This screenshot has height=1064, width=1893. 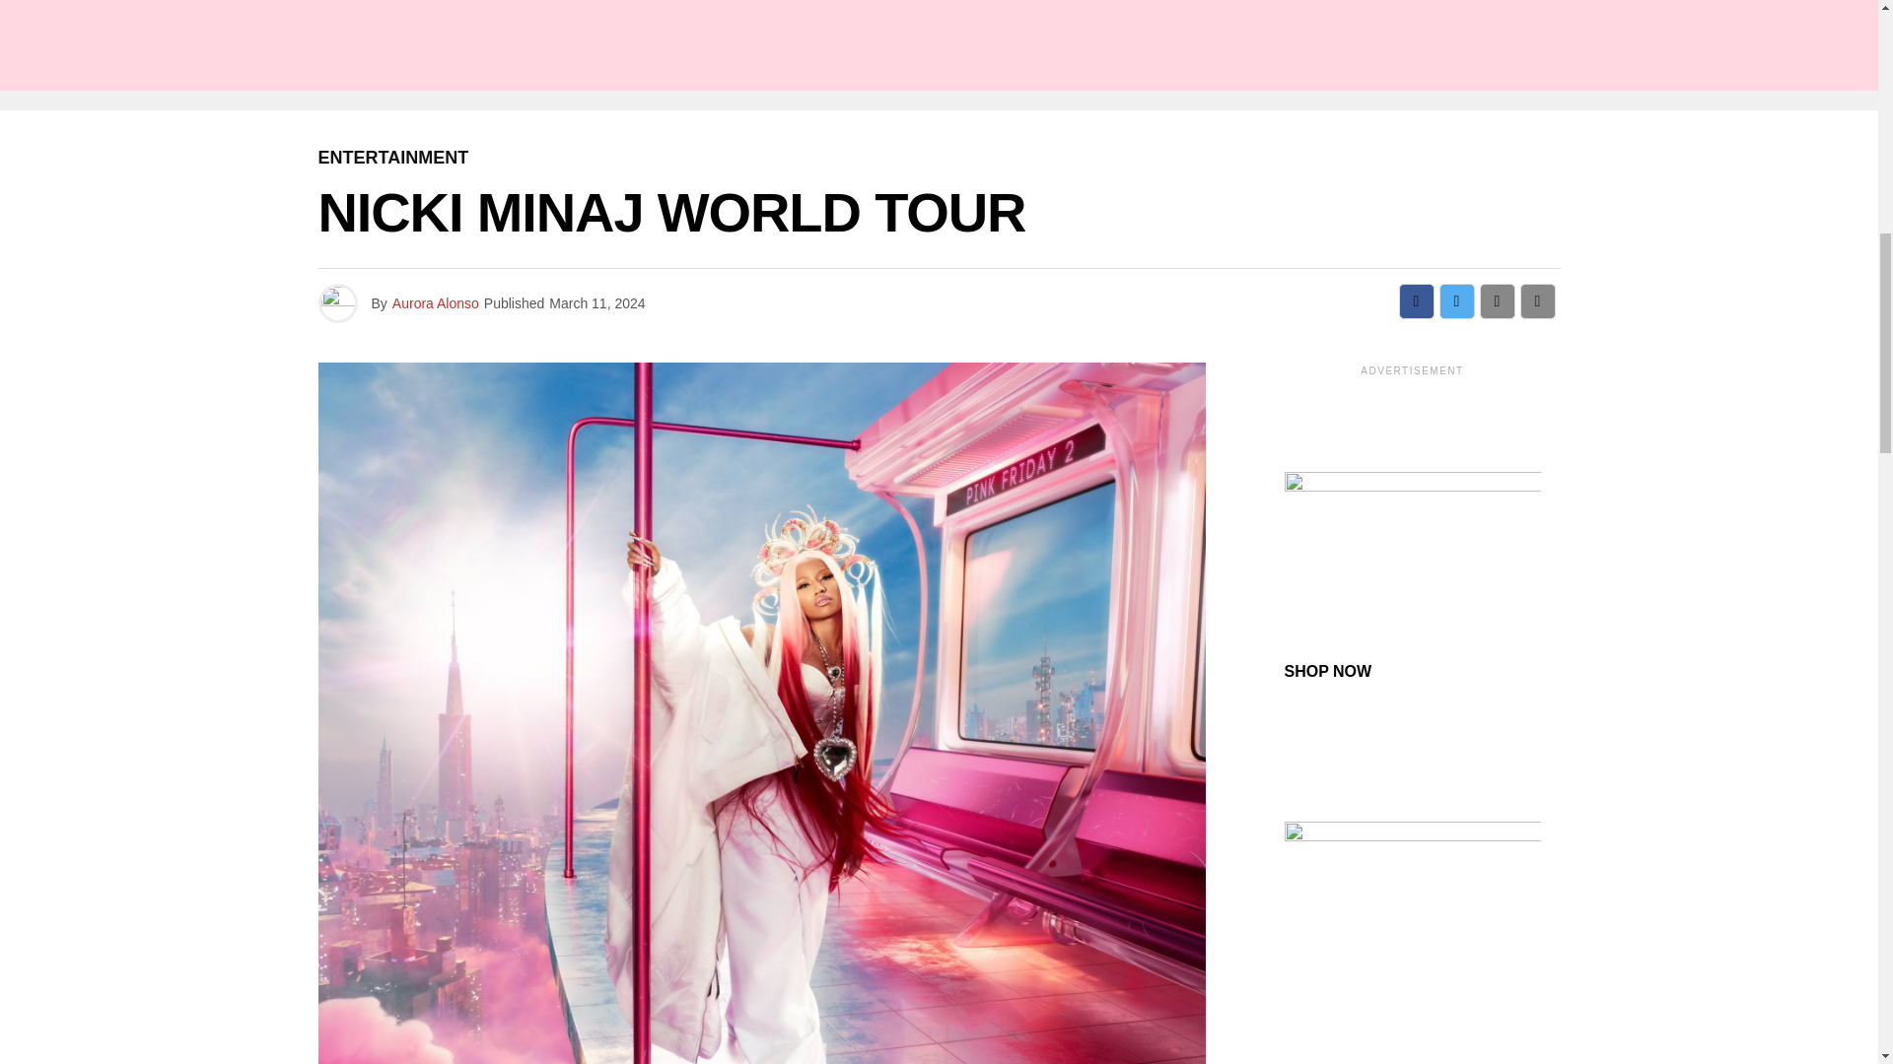 I want to click on Aurora Alonso, so click(x=435, y=303).